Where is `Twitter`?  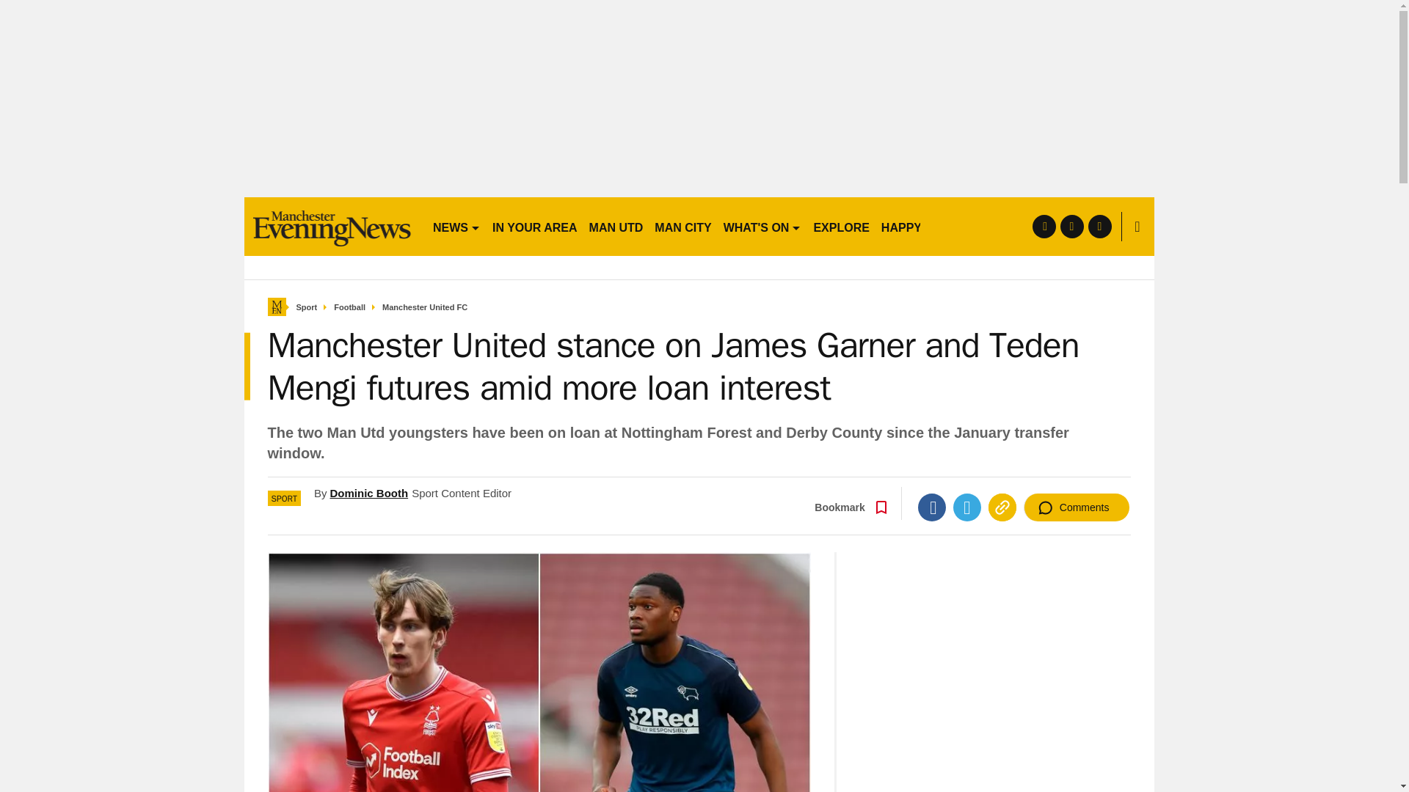 Twitter is located at coordinates (967, 507).